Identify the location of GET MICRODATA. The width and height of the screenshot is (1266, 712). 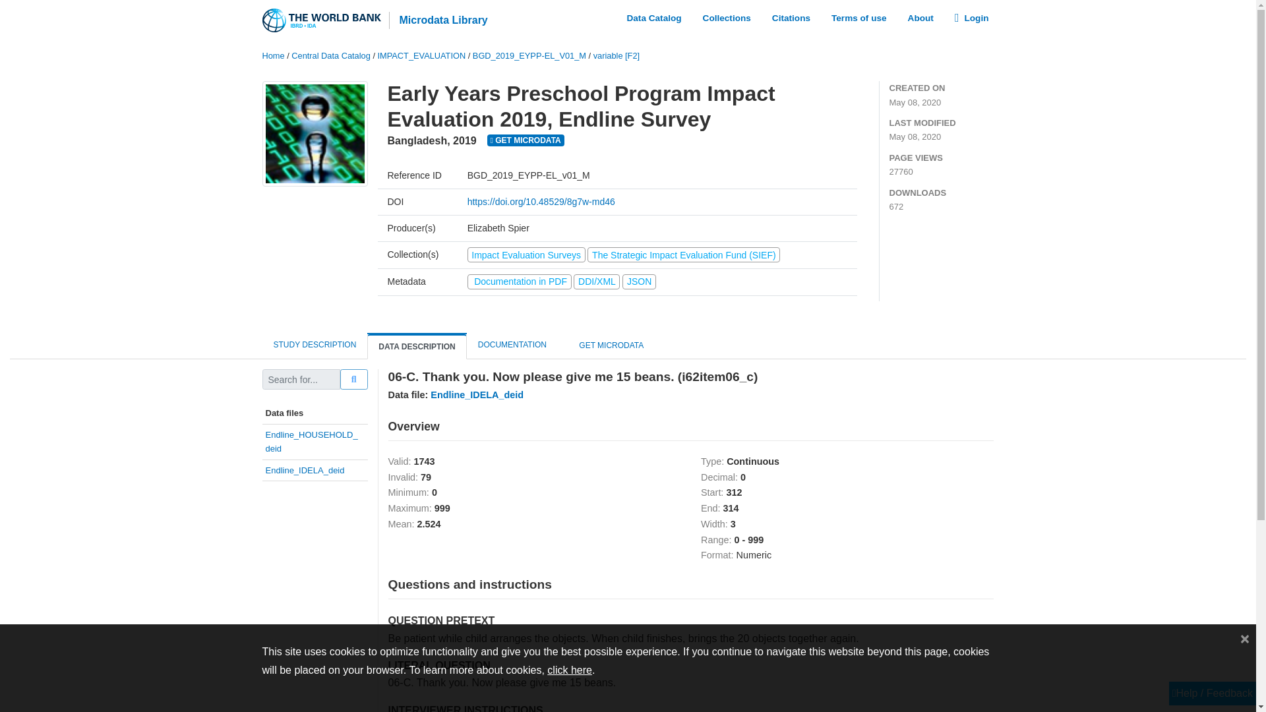
(526, 140).